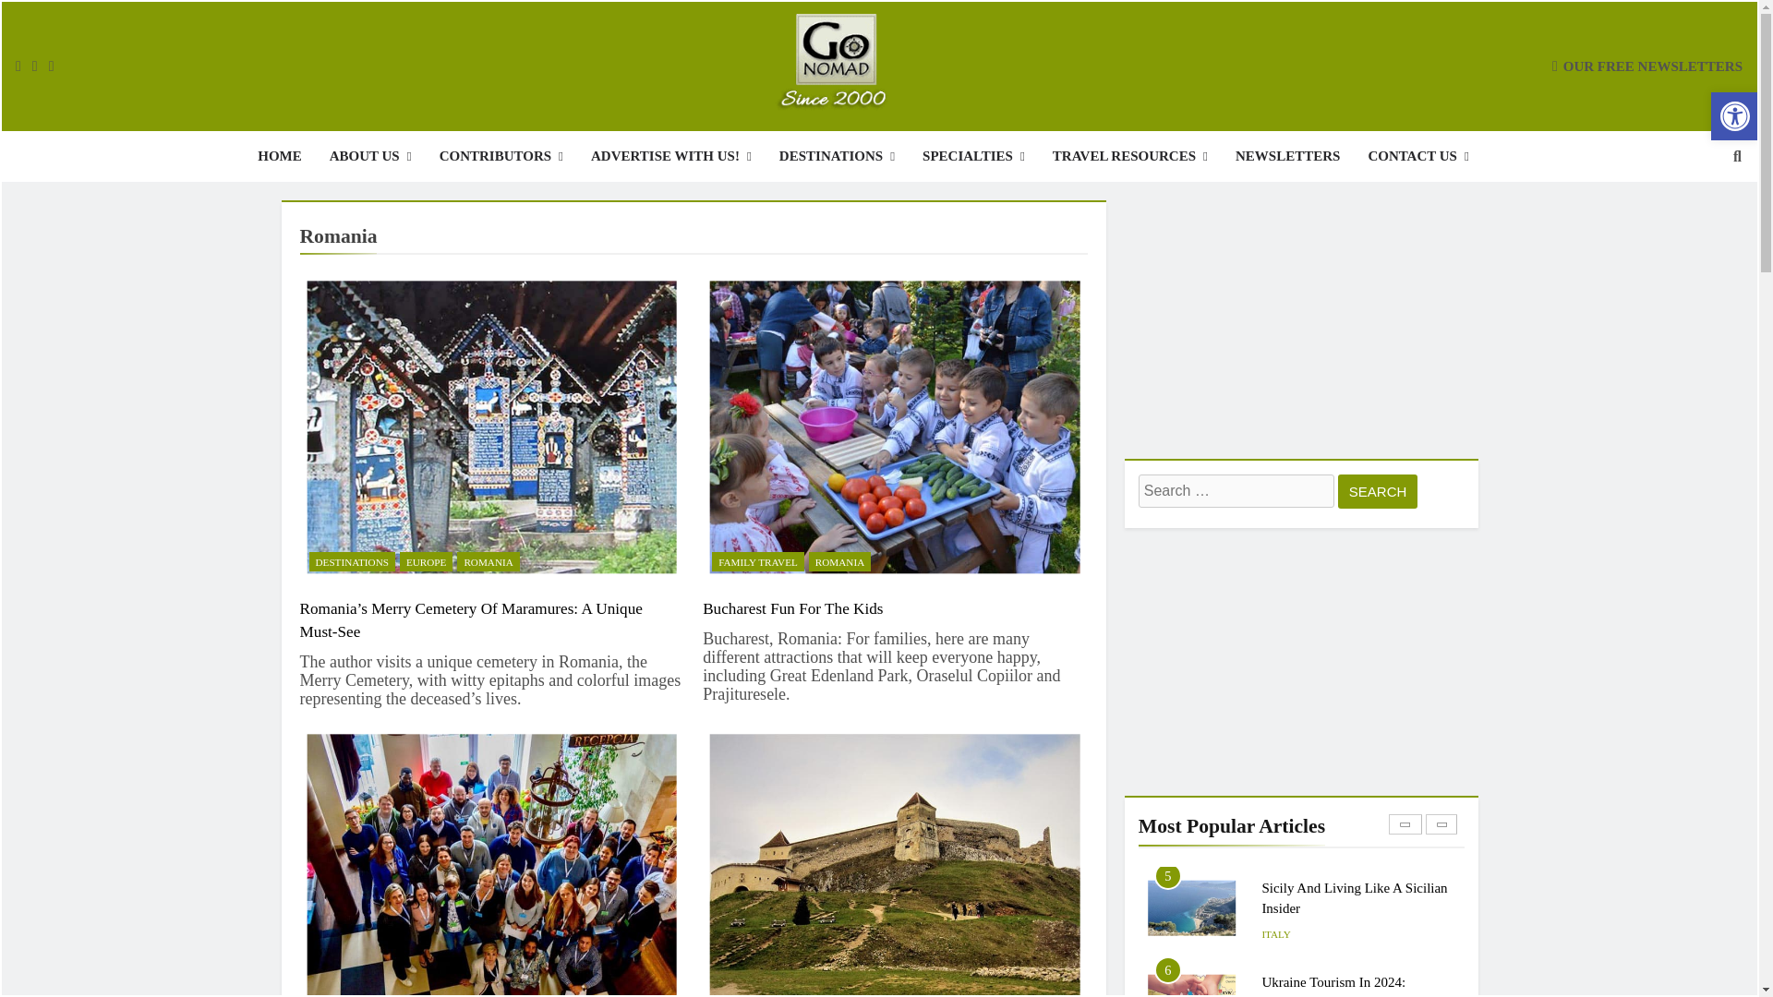 Image resolution: width=1773 pixels, height=997 pixels. I want to click on Accessibility Tools, so click(1734, 116).